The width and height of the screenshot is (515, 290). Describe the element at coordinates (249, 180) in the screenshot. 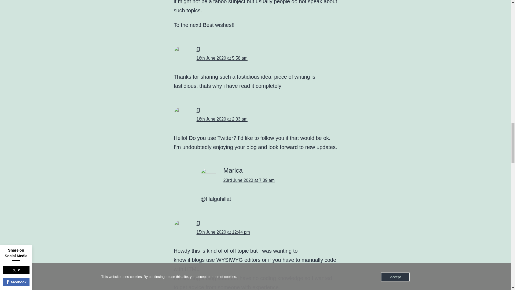

I see `23rd June 2020 at 7:39 am` at that location.